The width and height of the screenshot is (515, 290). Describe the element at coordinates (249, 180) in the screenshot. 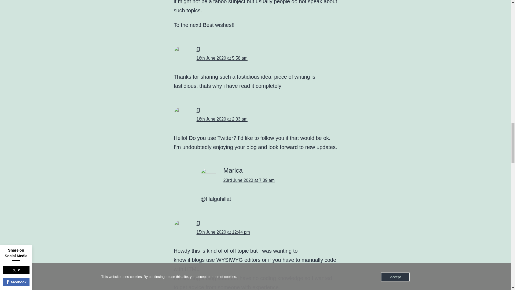

I see `23rd June 2020 at 7:39 am` at that location.